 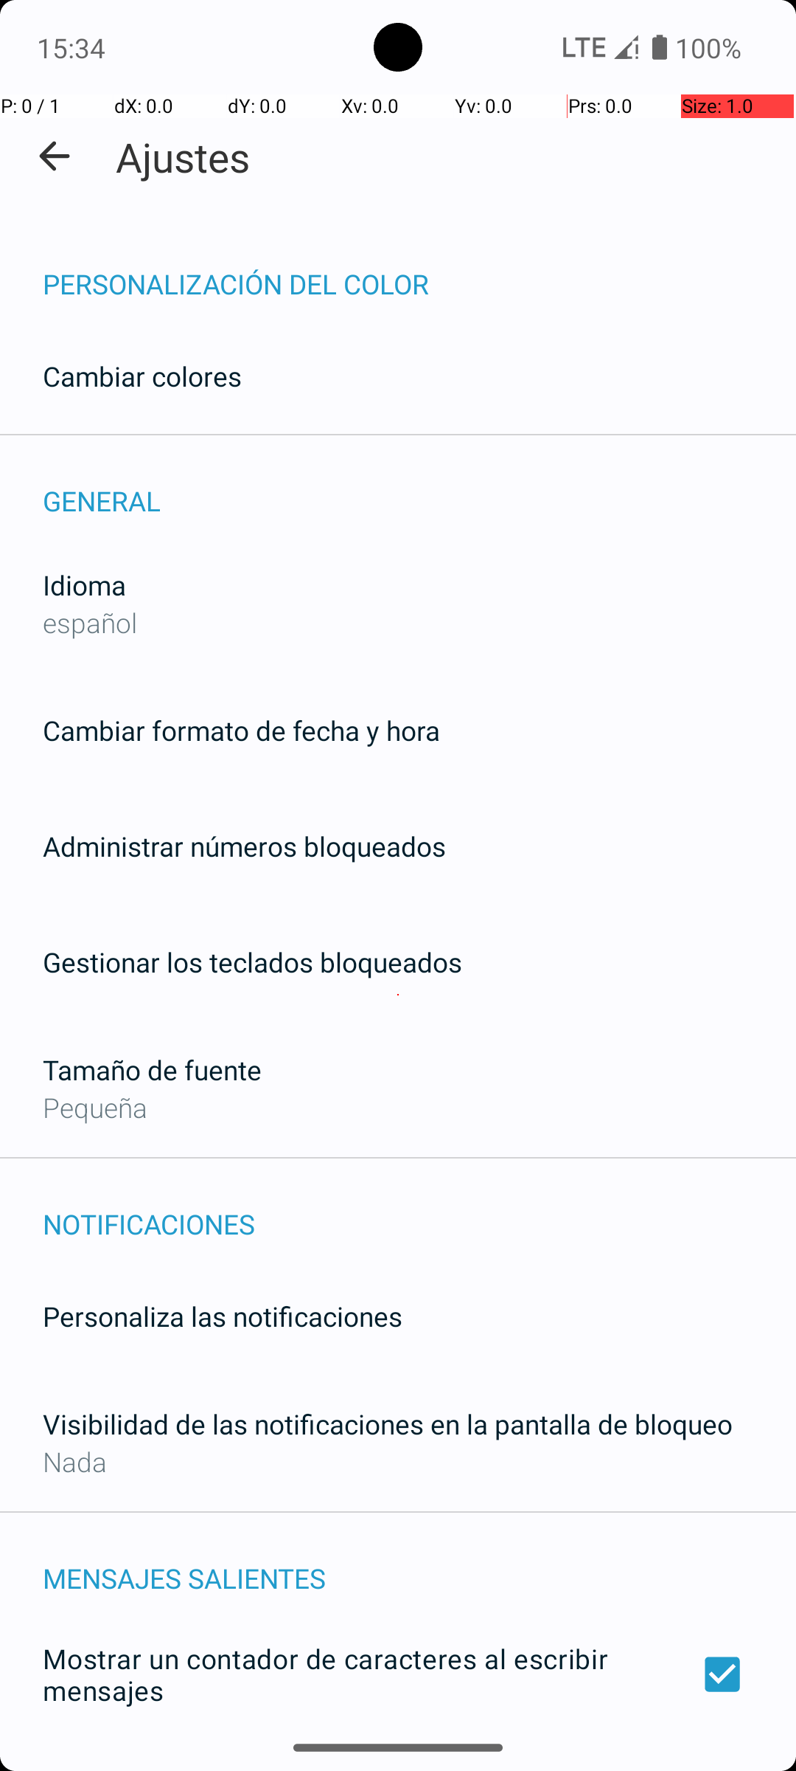 I want to click on Elimina los acentos y signos diacríticos al enviar mensajes, so click(x=398, y=1761).